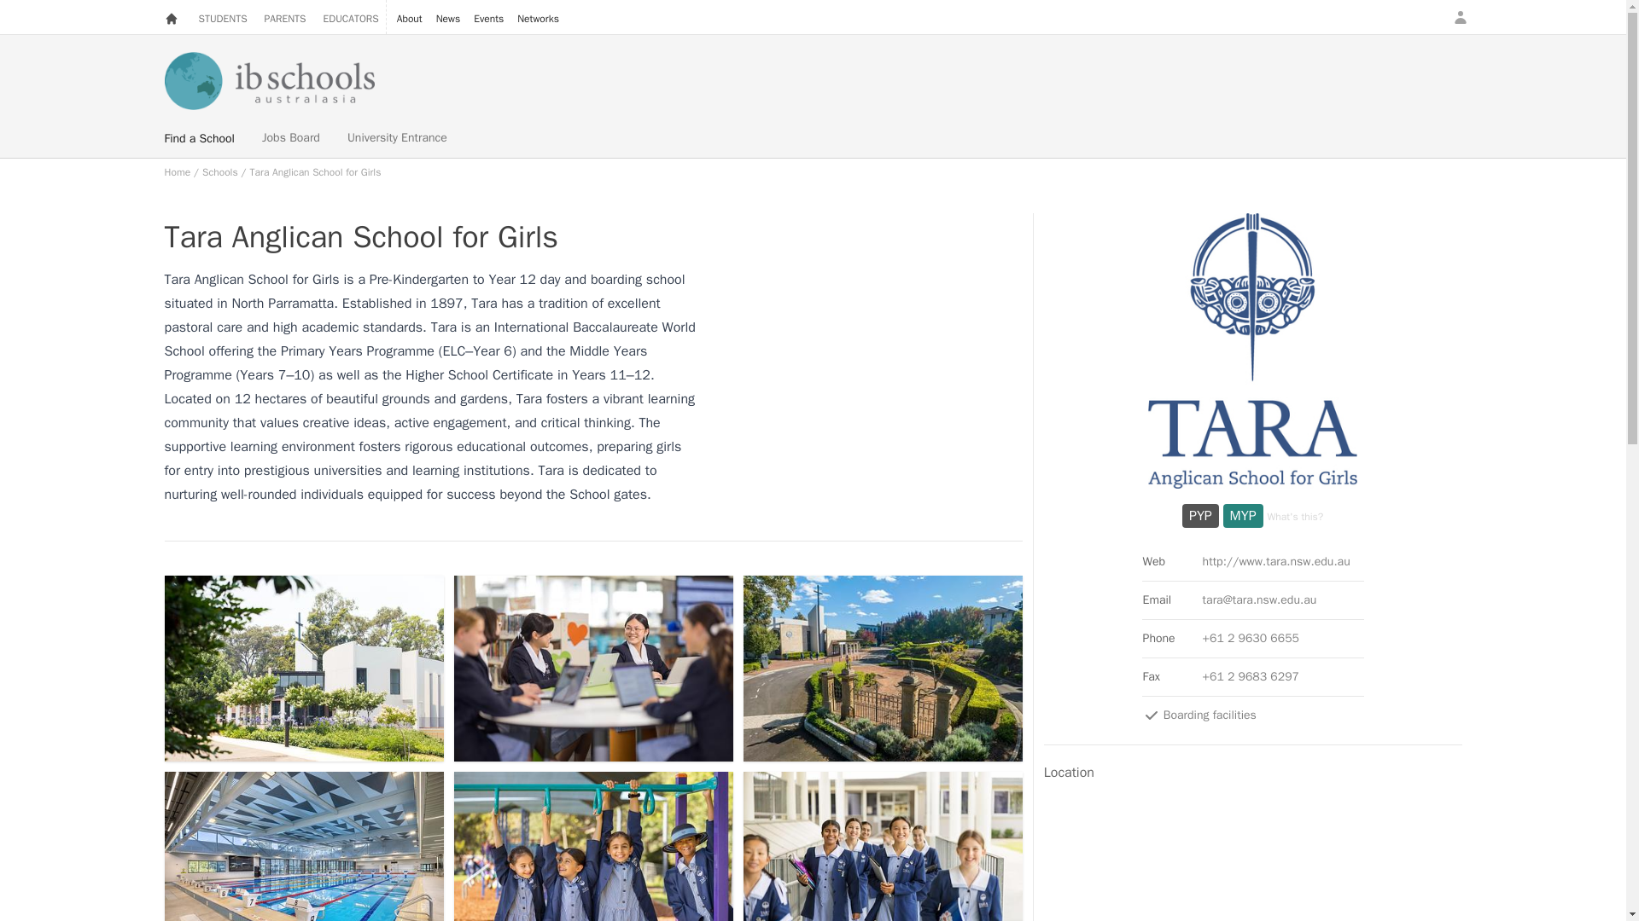  I want to click on EDUCATORS, so click(350, 17).